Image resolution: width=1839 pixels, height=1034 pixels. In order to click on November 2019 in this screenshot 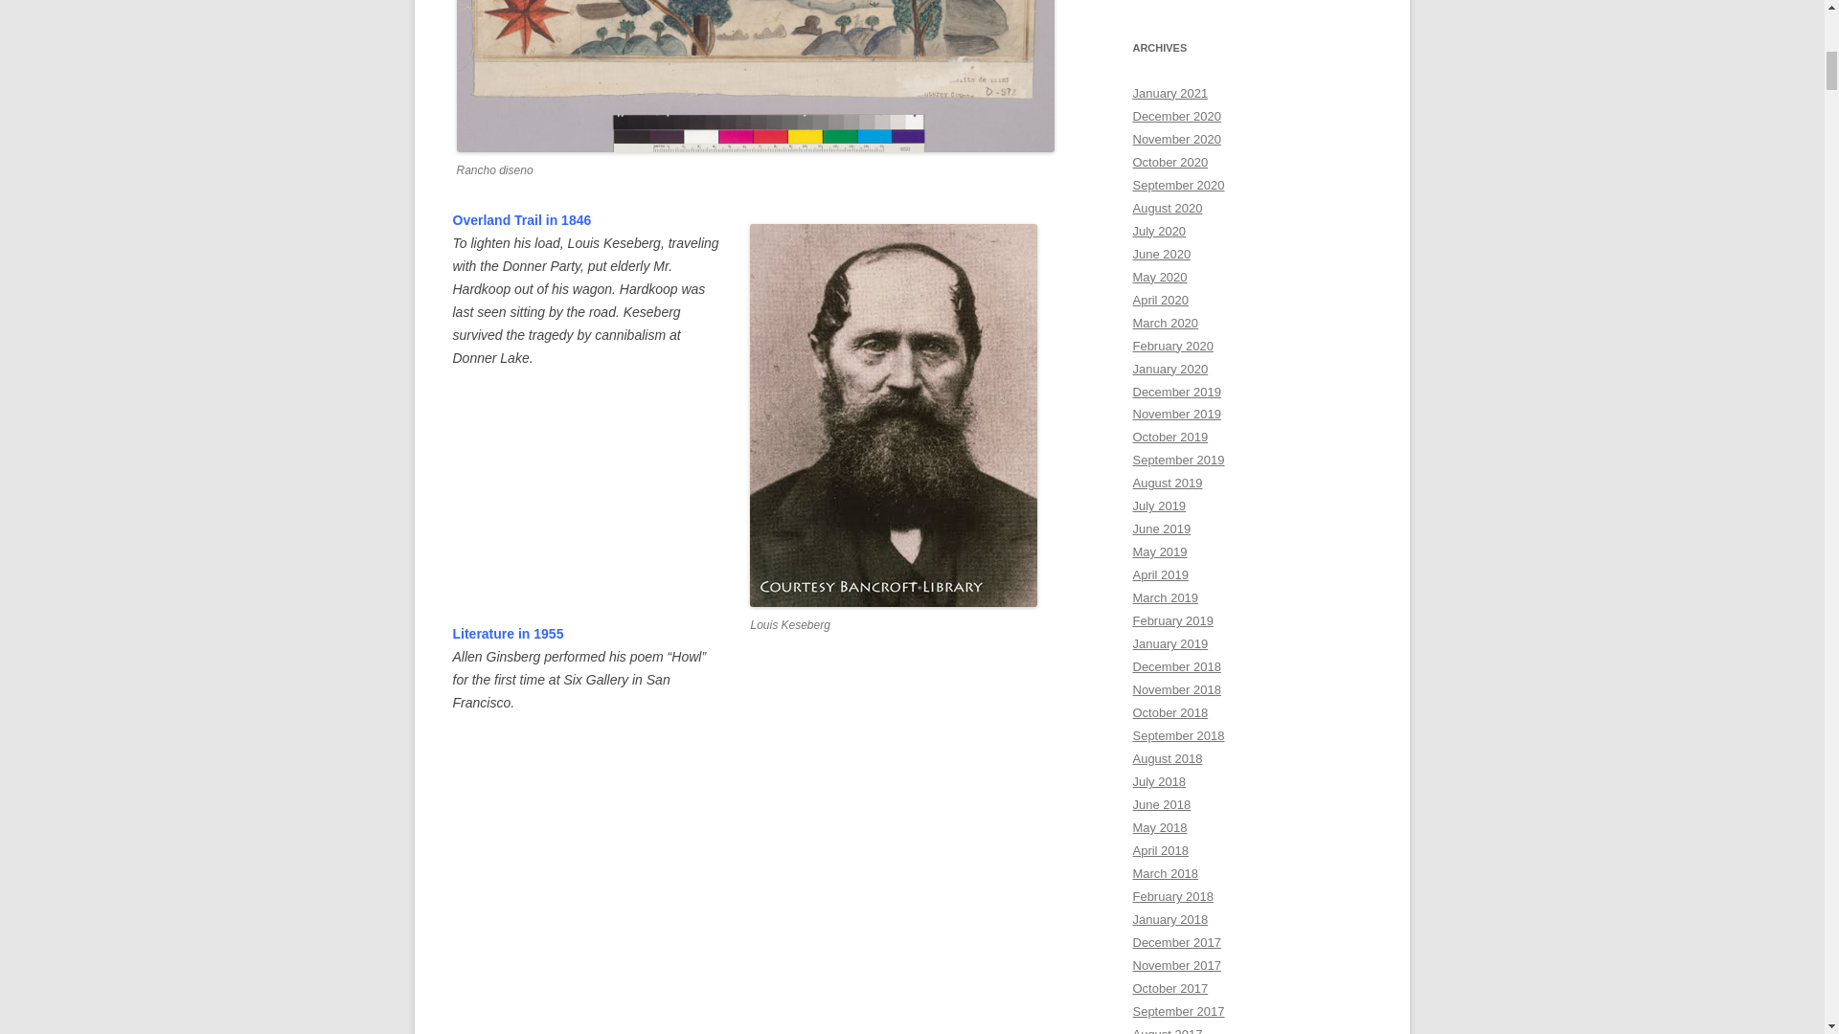, I will do `click(1176, 414)`.